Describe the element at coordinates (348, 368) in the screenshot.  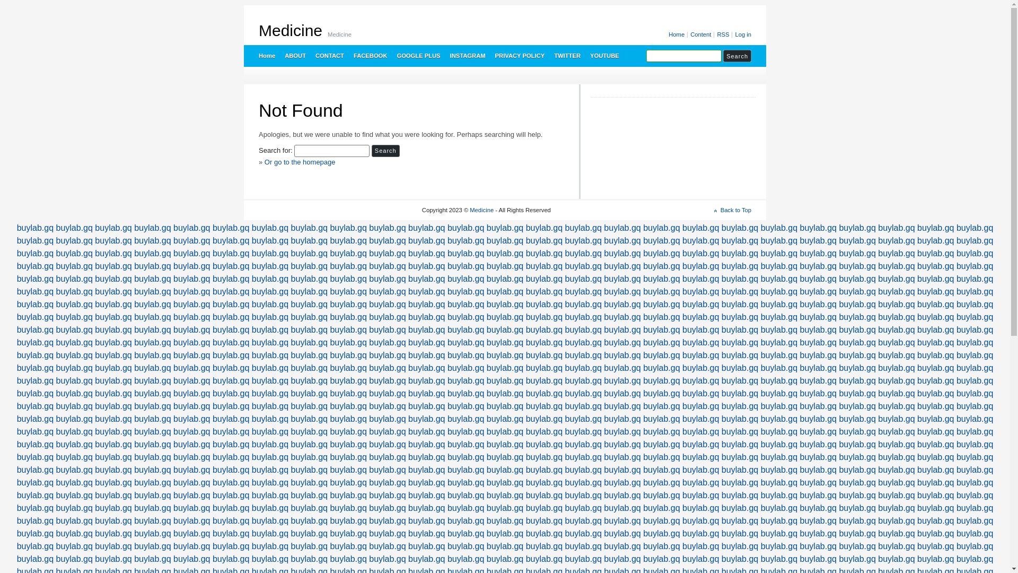
I see `buylab.gq` at that location.